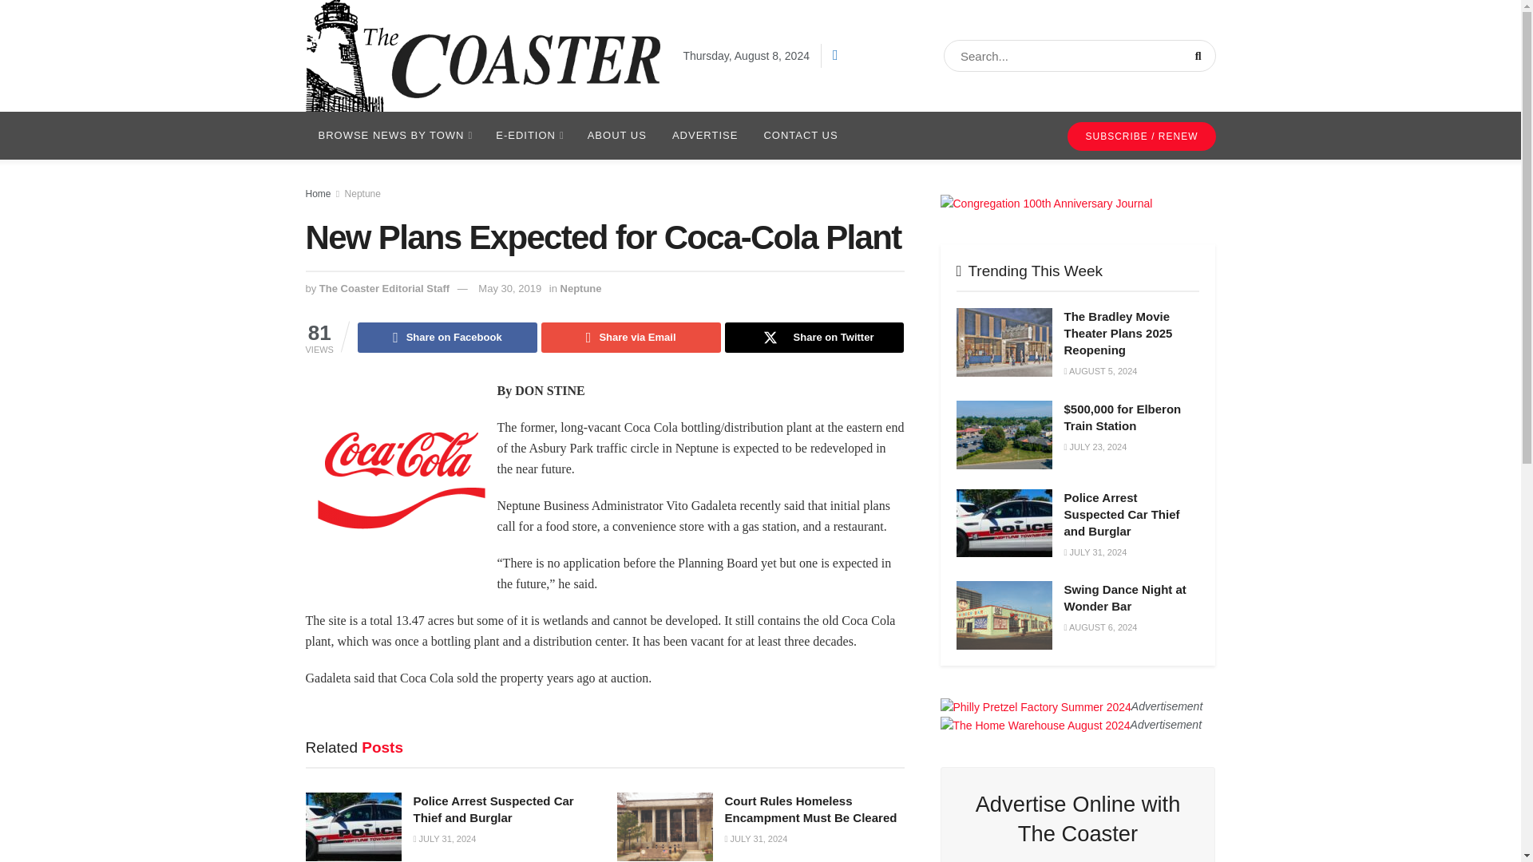 This screenshot has height=862, width=1533. Describe the element at coordinates (704, 136) in the screenshot. I see `ADVERTISE` at that location.